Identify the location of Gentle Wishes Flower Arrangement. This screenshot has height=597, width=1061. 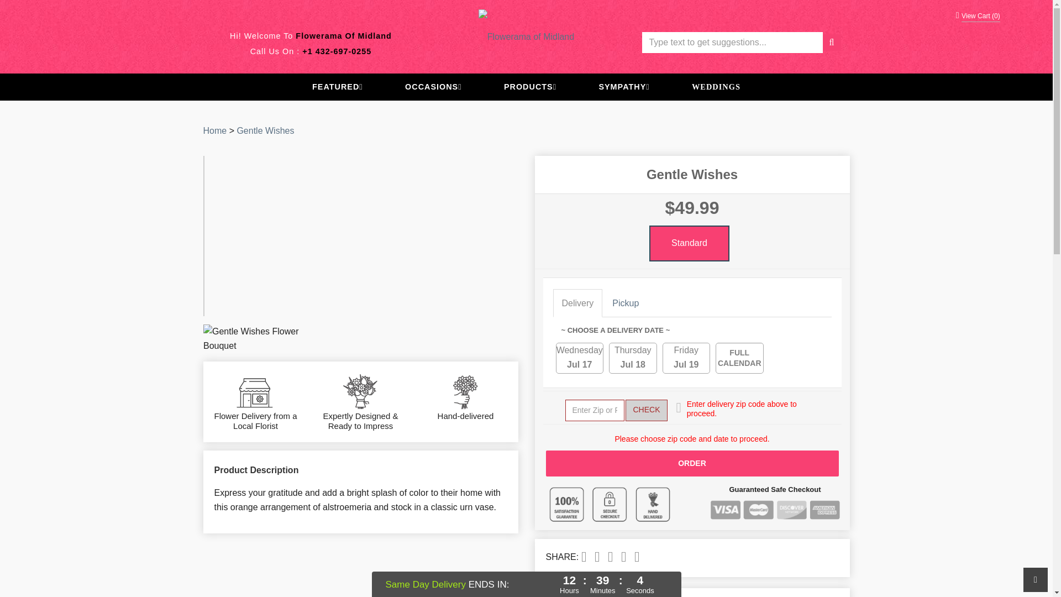
(254, 339).